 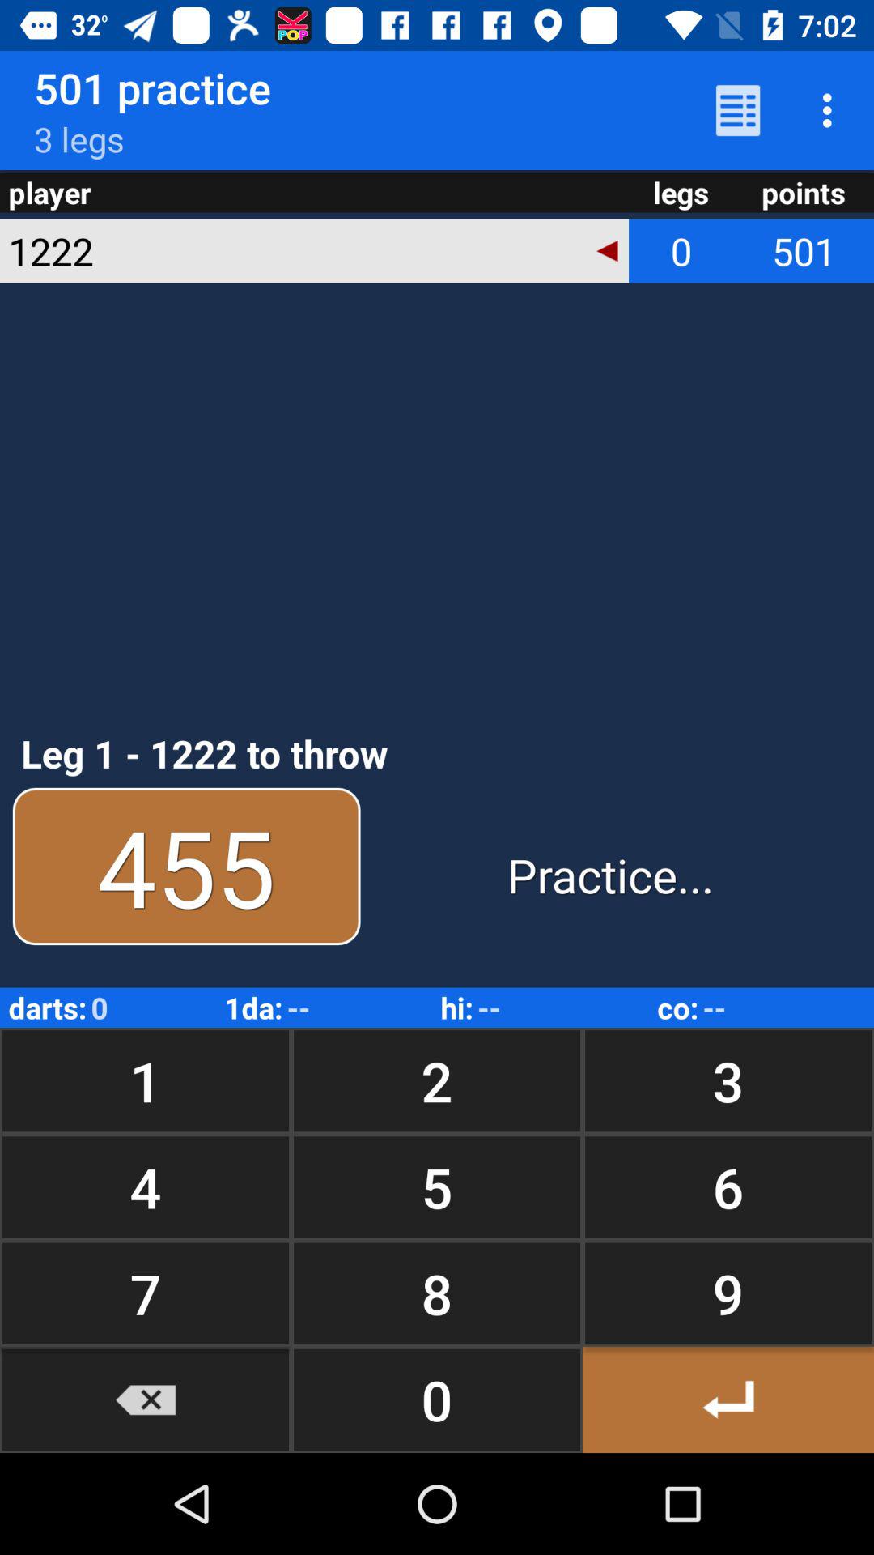 What do you see at coordinates (728, 1399) in the screenshot?
I see `open the icon to the right of 8 item` at bounding box center [728, 1399].